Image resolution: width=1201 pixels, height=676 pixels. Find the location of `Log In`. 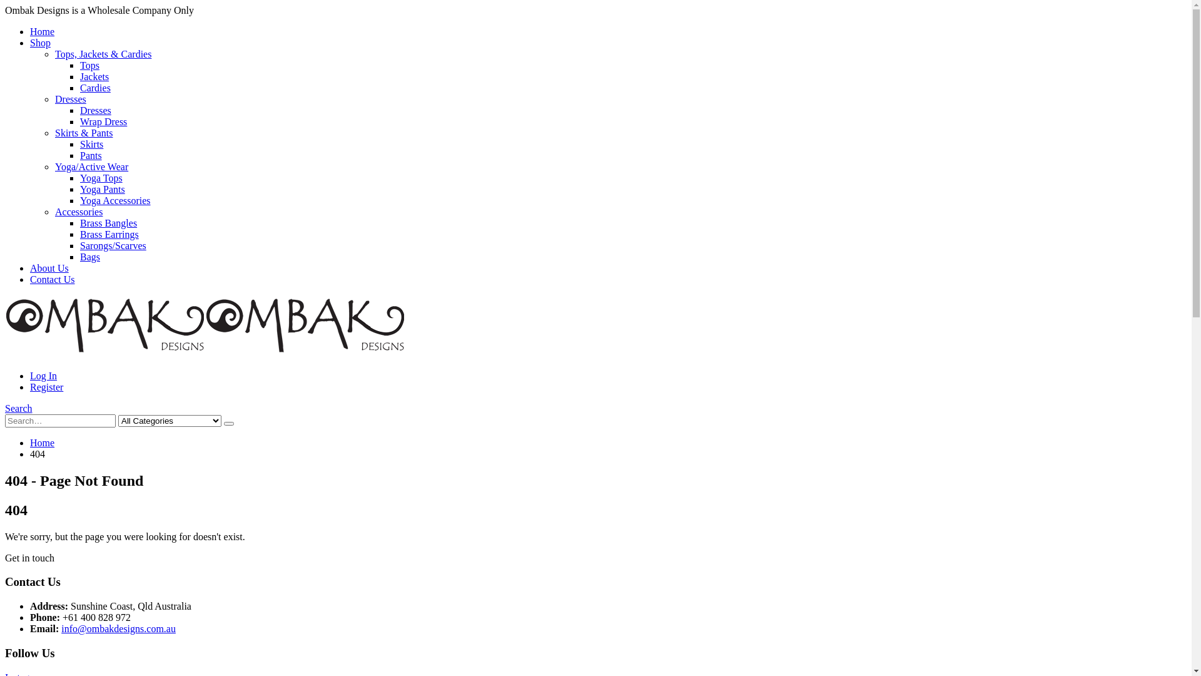

Log In is located at coordinates (44, 376).